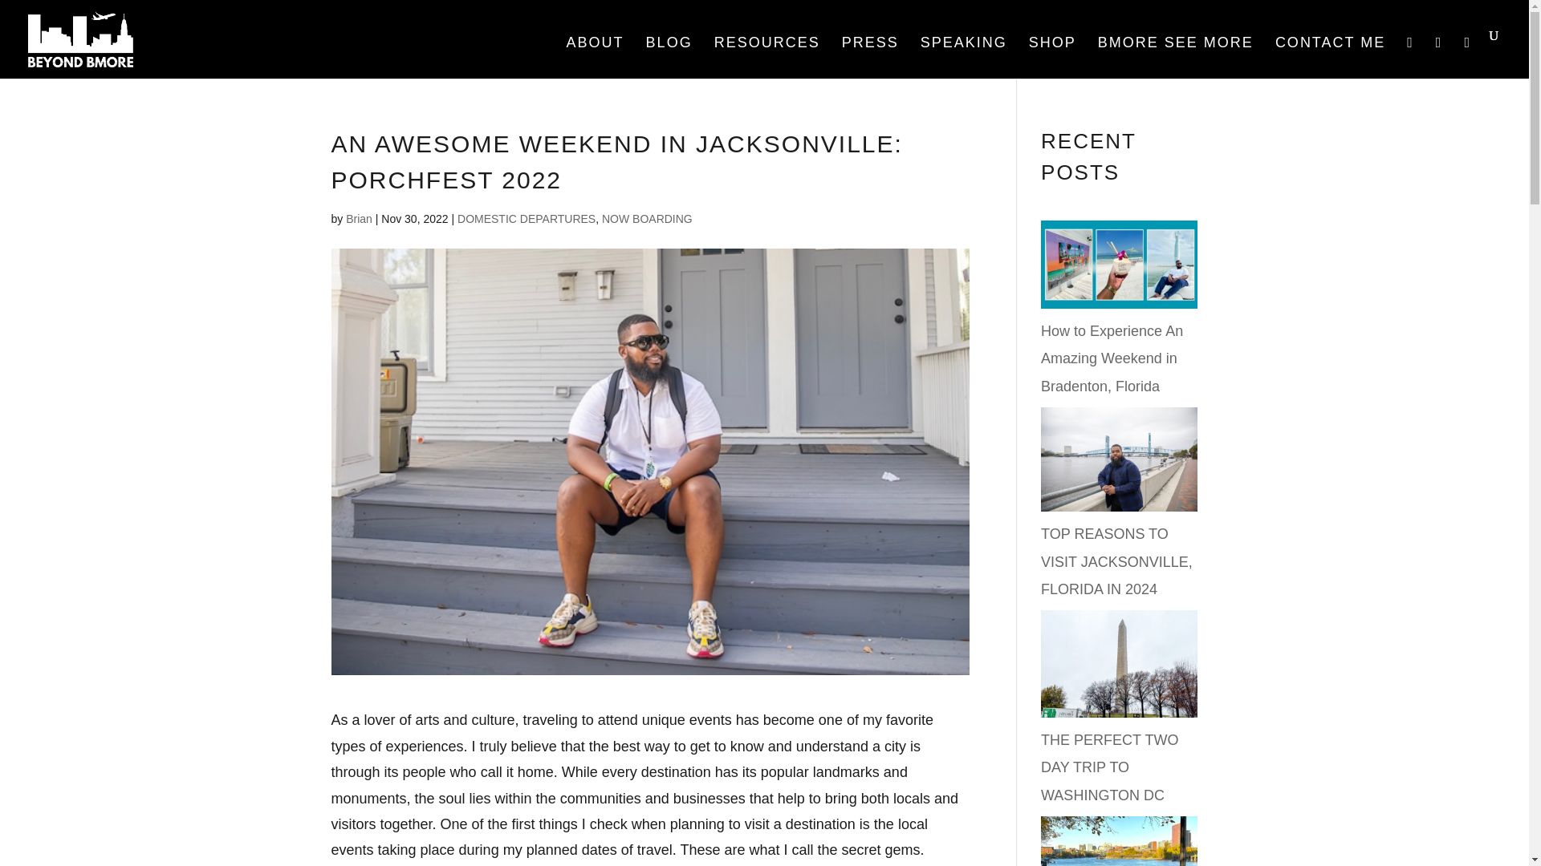  Describe the element at coordinates (1052, 57) in the screenshot. I see `SHOP` at that location.